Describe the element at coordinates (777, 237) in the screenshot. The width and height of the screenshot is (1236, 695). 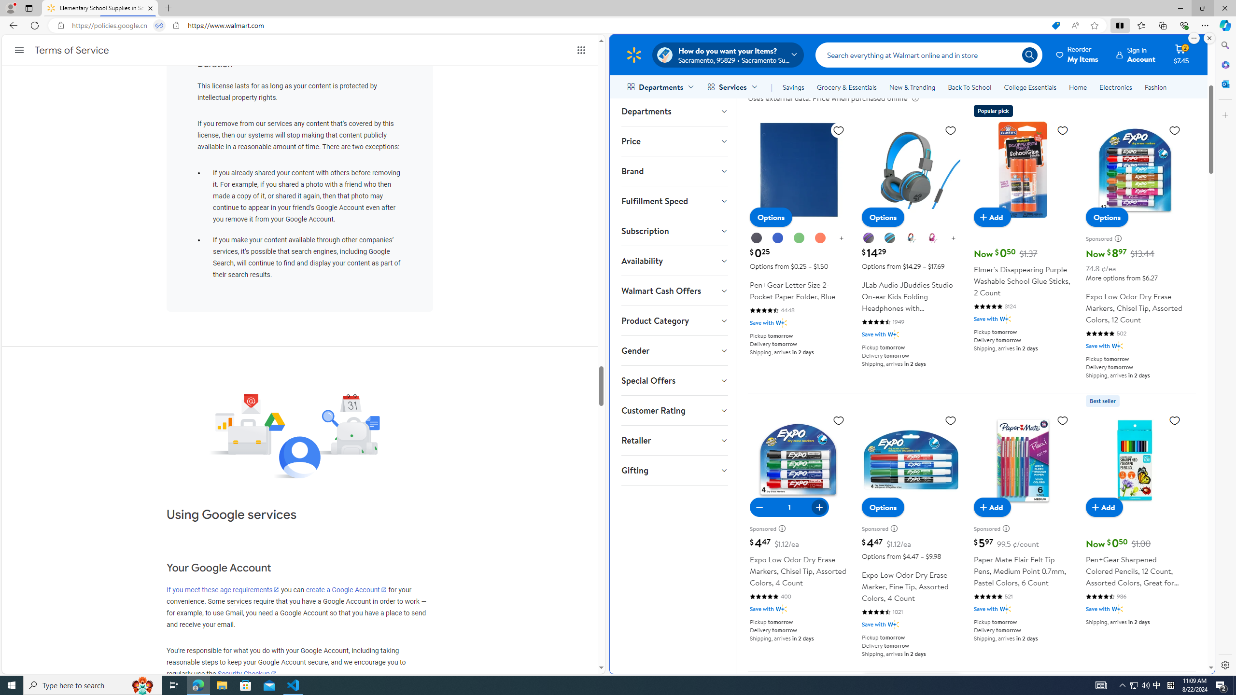
I see `Blue` at that location.